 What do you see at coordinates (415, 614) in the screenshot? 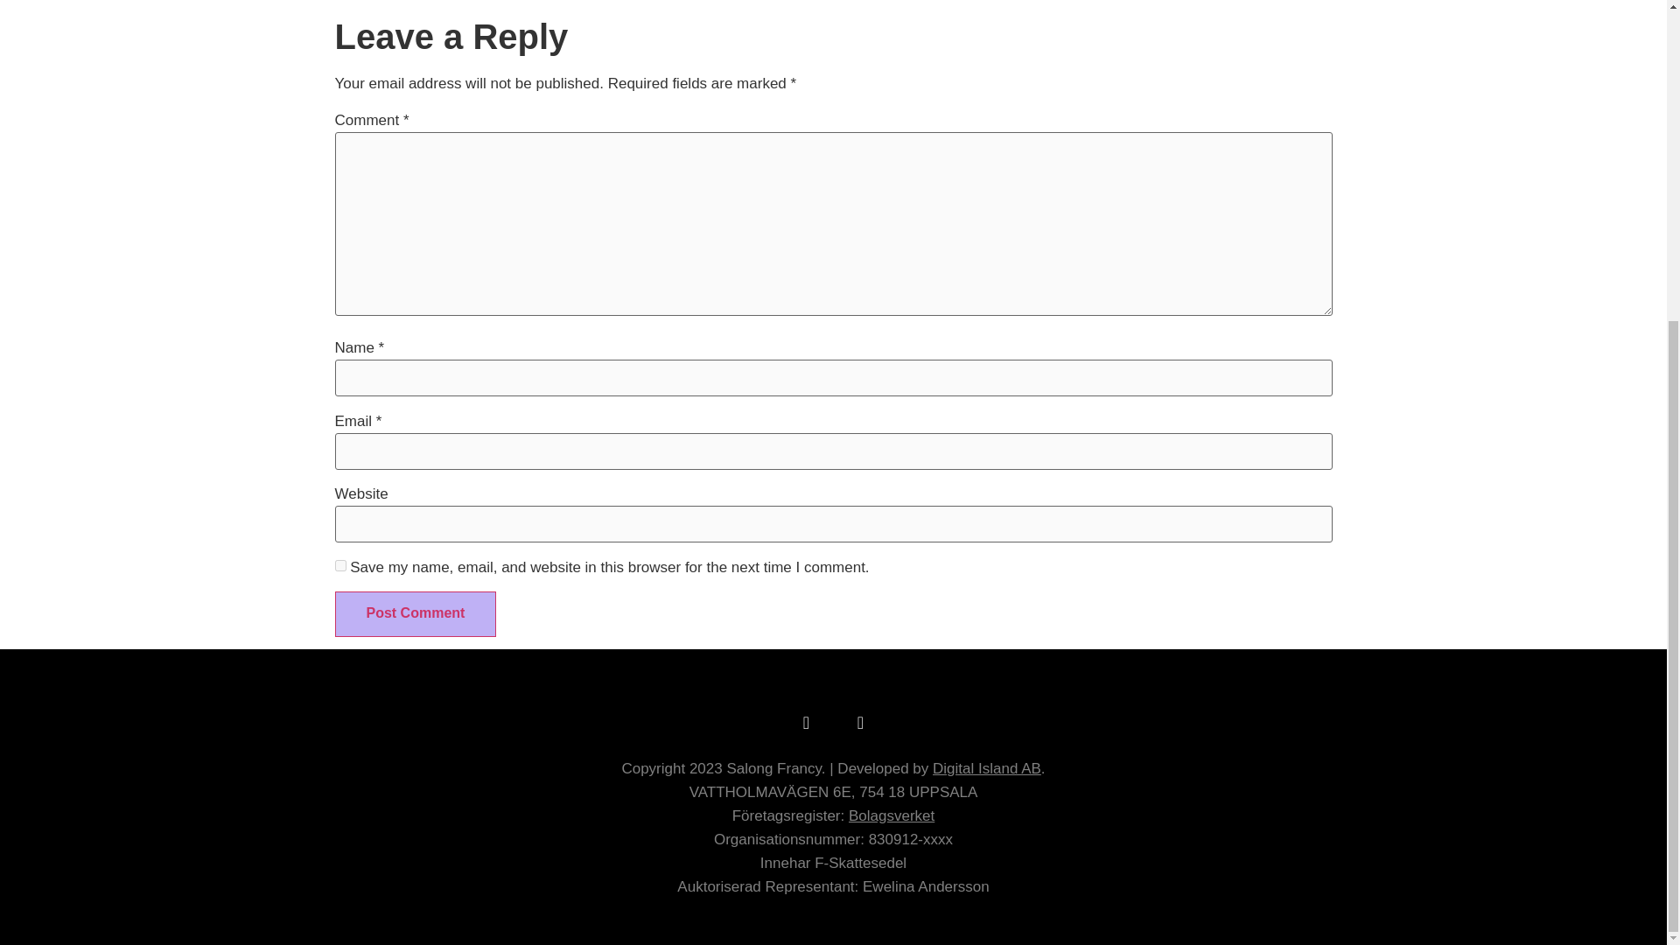
I see `Post Comment` at bounding box center [415, 614].